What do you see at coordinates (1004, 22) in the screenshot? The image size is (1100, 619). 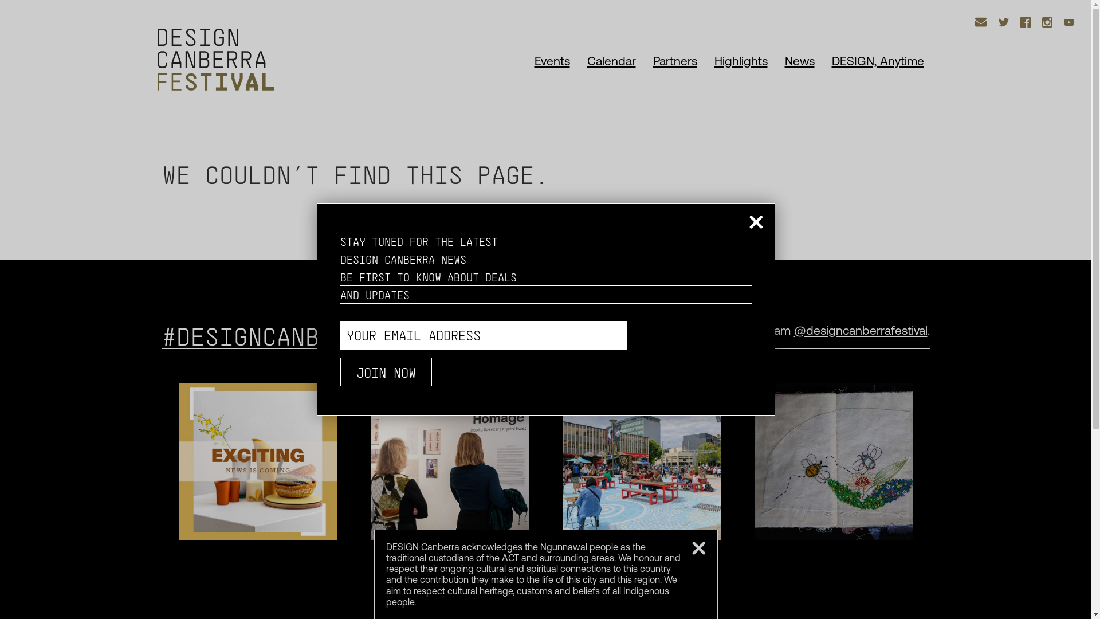 I see `Follow us on Twitter` at bounding box center [1004, 22].